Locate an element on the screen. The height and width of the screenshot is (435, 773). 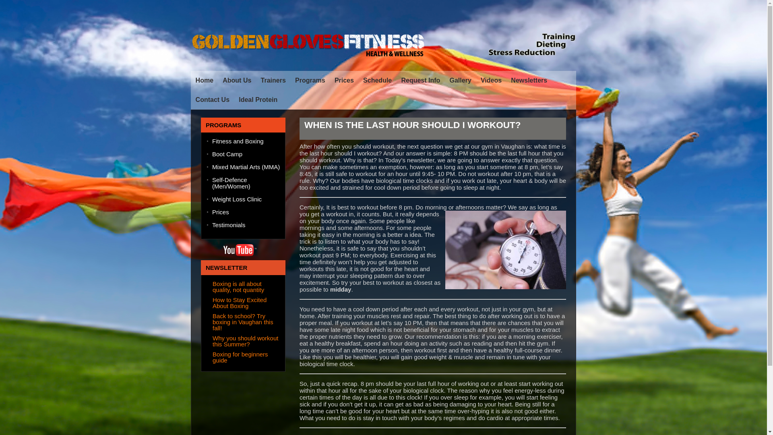
Weight Loss Clinic is located at coordinates (246, 203).